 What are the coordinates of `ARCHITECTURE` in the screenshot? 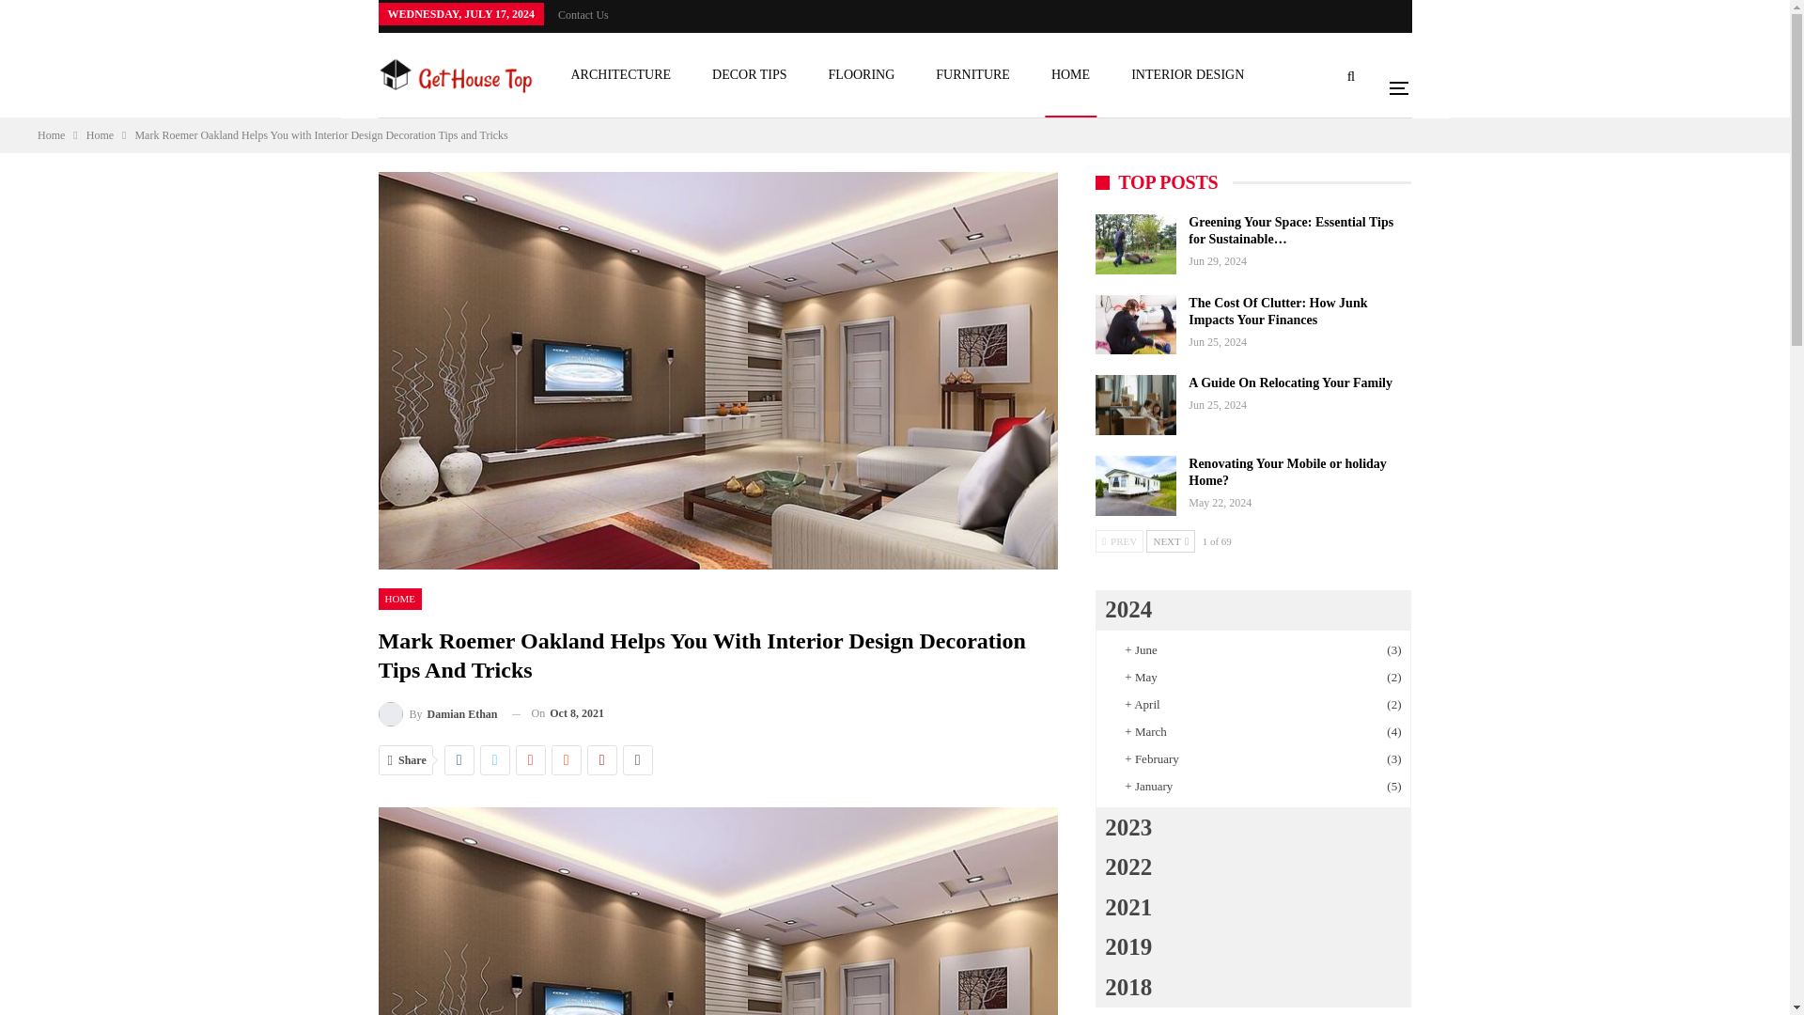 It's located at (620, 75).